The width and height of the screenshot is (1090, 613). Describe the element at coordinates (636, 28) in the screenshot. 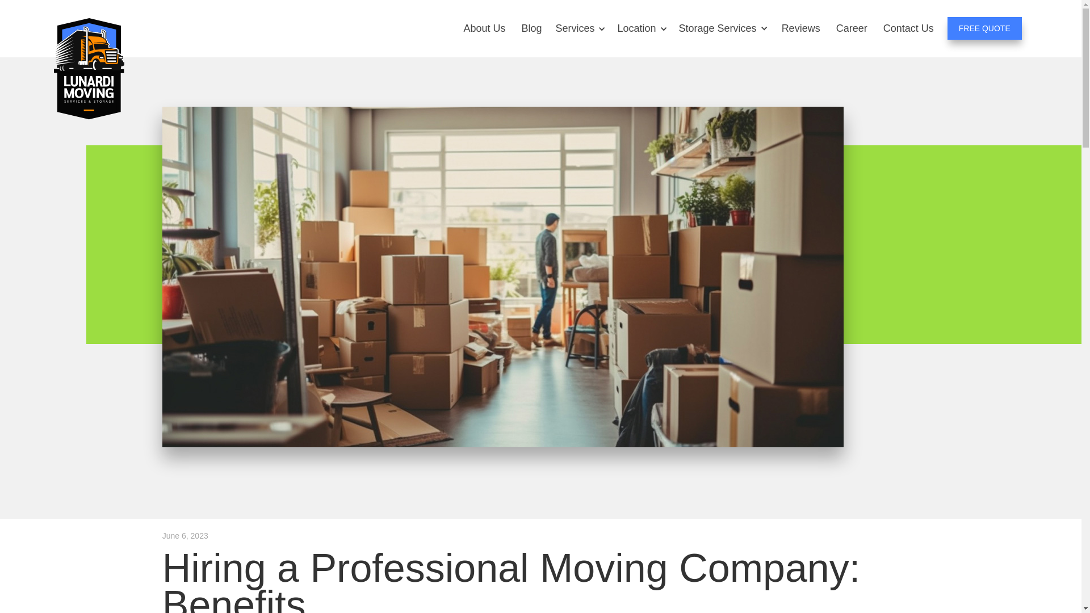

I see `Location` at that location.